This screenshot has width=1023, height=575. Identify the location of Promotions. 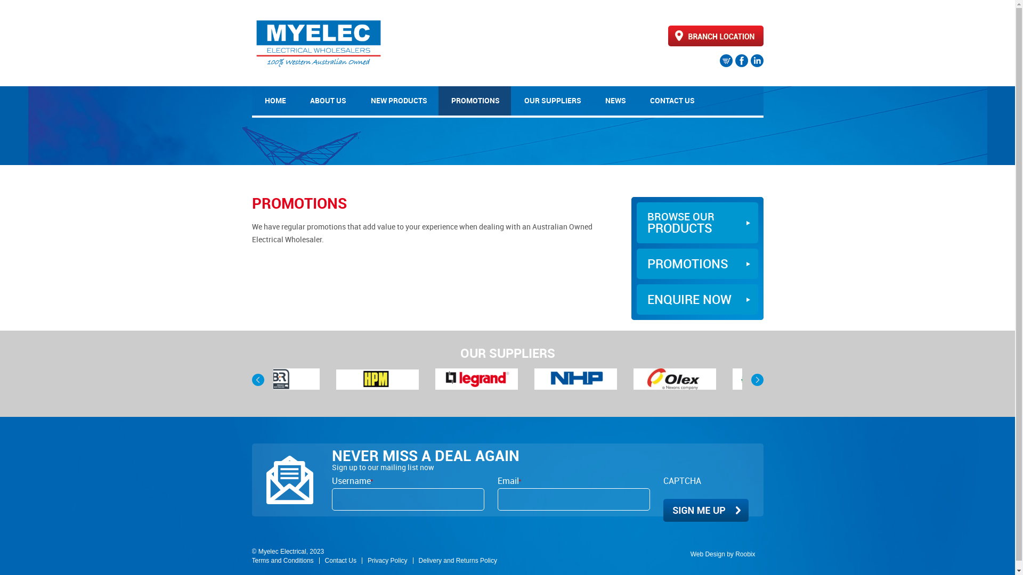
(307, 379).